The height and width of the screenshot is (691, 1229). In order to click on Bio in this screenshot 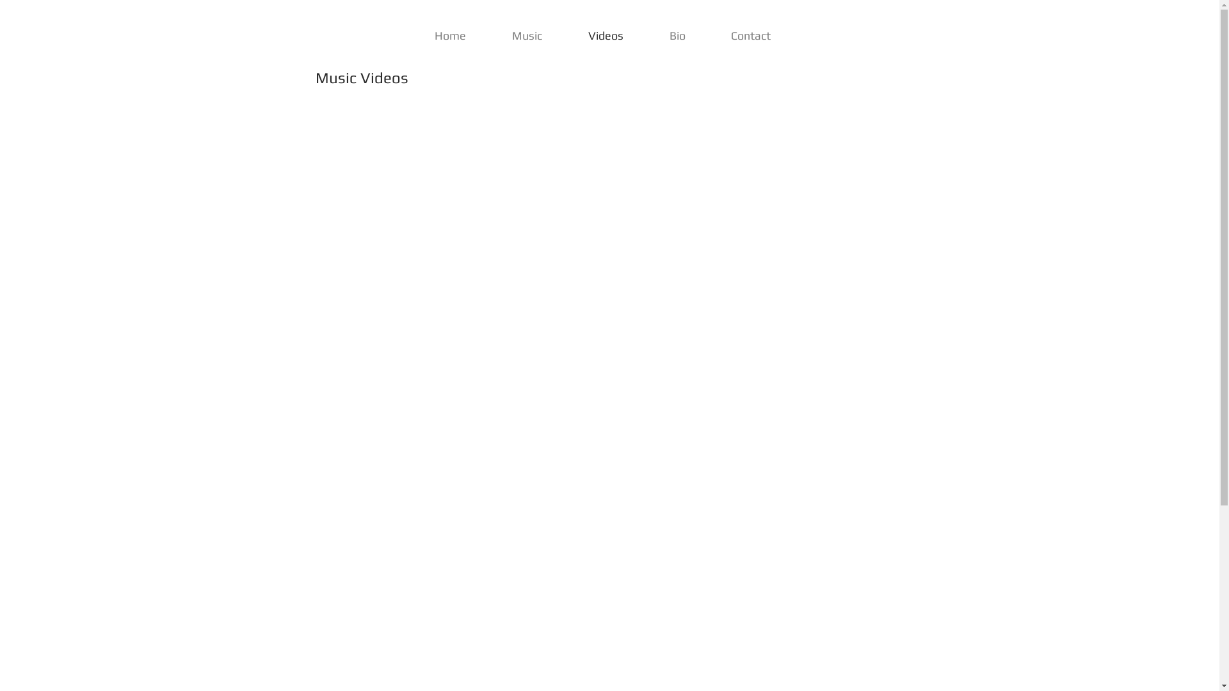, I will do `click(677, 36)`.